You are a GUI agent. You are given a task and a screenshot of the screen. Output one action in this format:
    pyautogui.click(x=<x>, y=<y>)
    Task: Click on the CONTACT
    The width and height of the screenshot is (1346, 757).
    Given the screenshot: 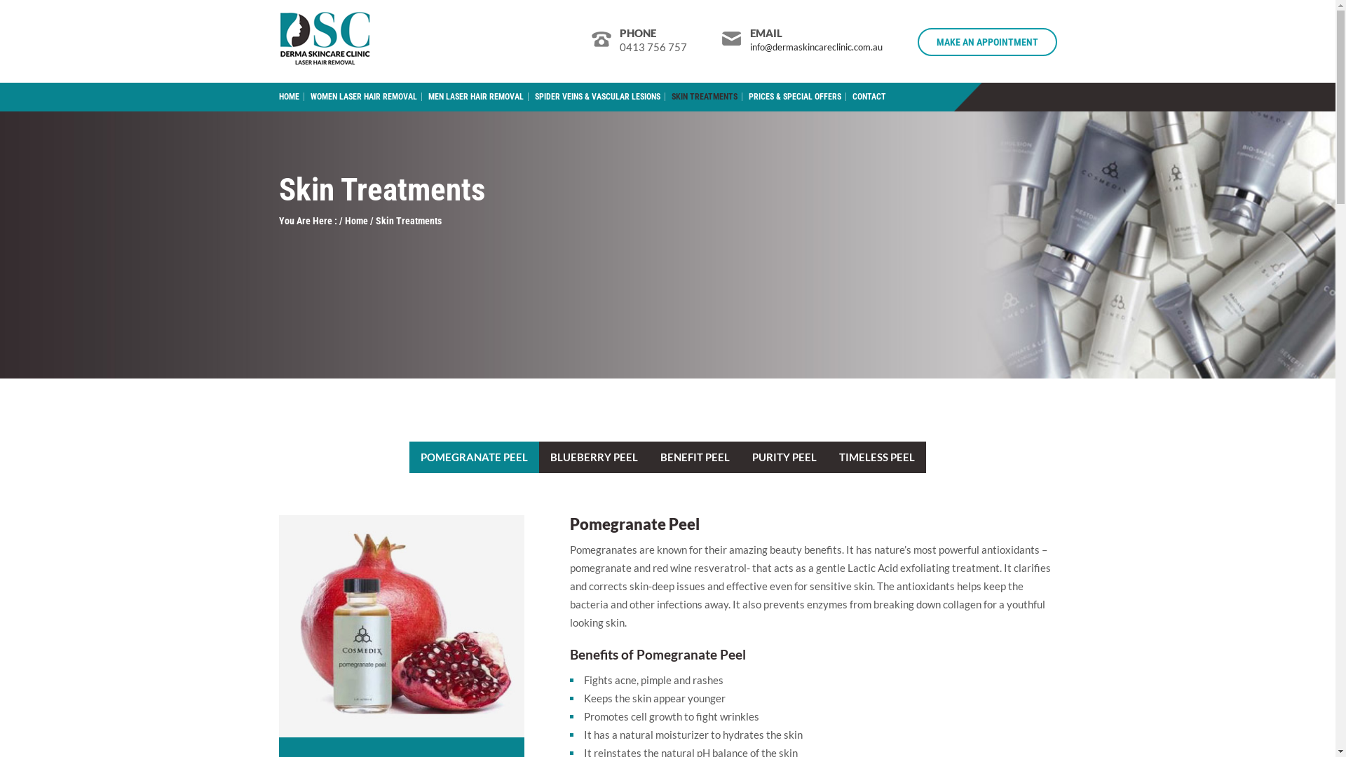 What is the action you would take?
    pyautogui.click(x=869, y=97)
    